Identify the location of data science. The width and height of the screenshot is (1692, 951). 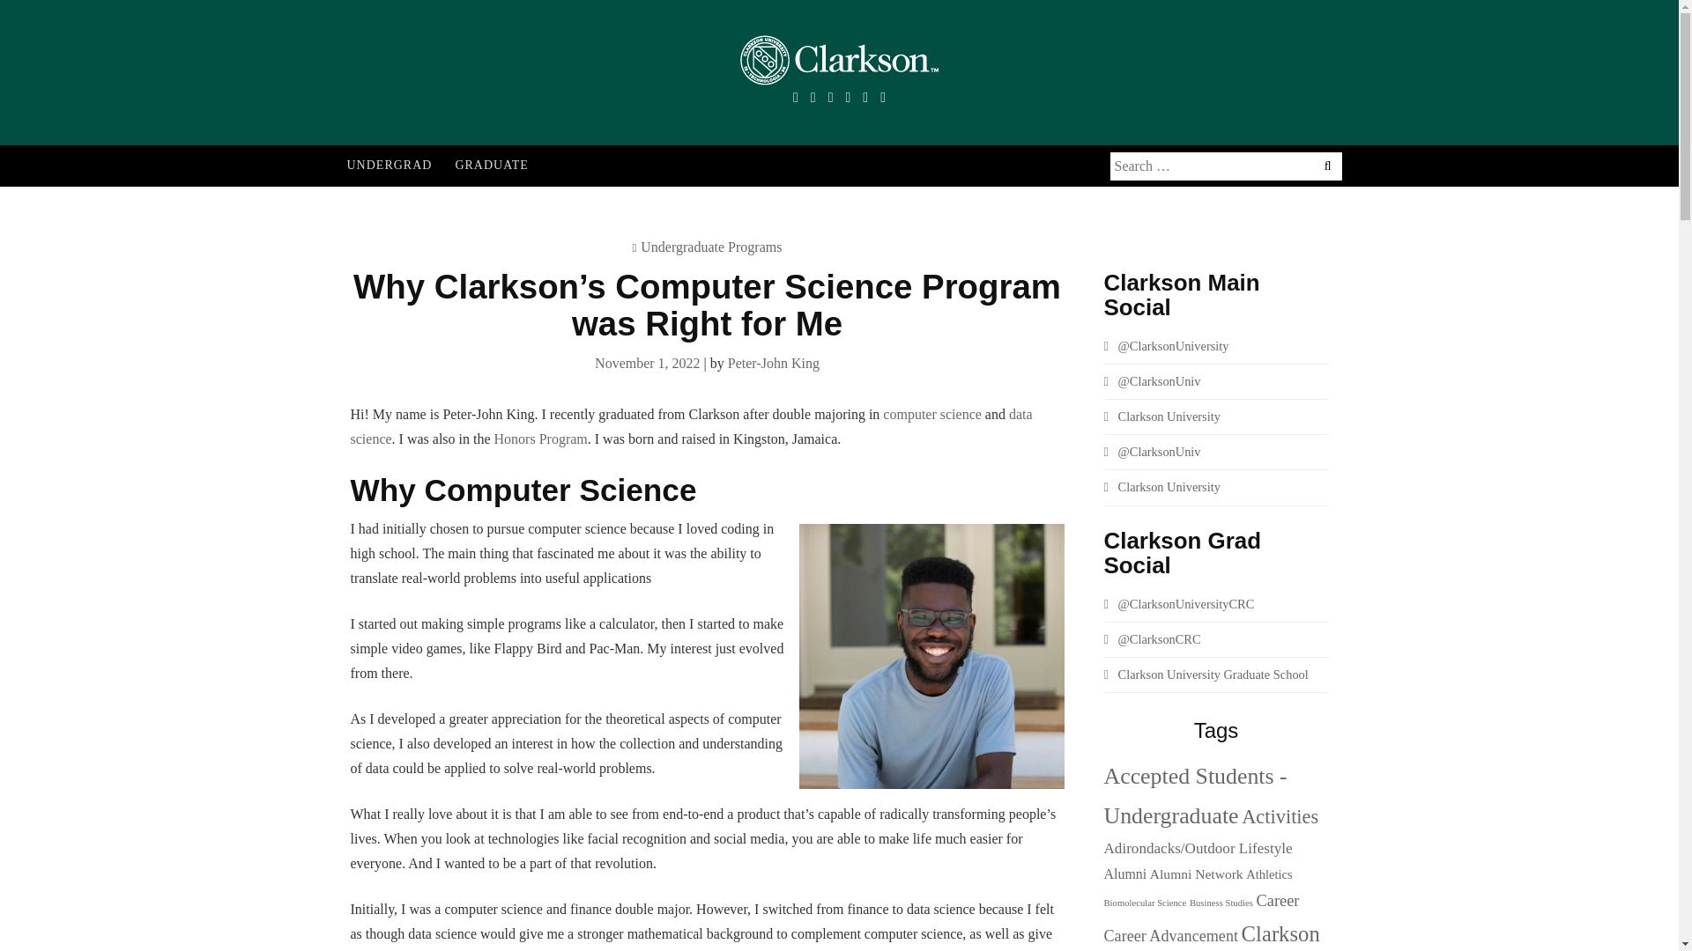
(691, 426).